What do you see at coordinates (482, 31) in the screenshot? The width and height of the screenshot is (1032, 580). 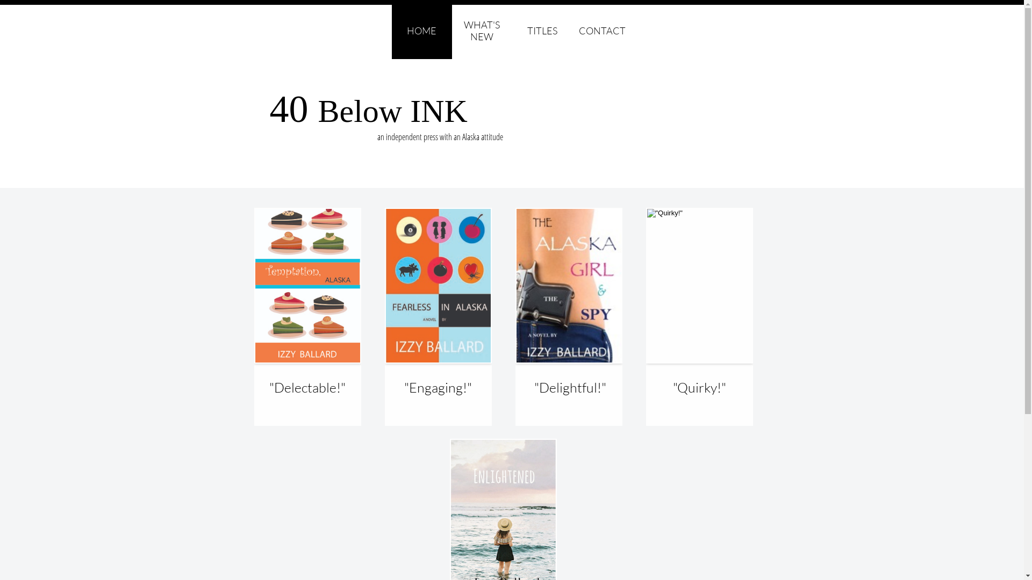 I see `WHAT'S NEW` at bounding box center [482, 31].